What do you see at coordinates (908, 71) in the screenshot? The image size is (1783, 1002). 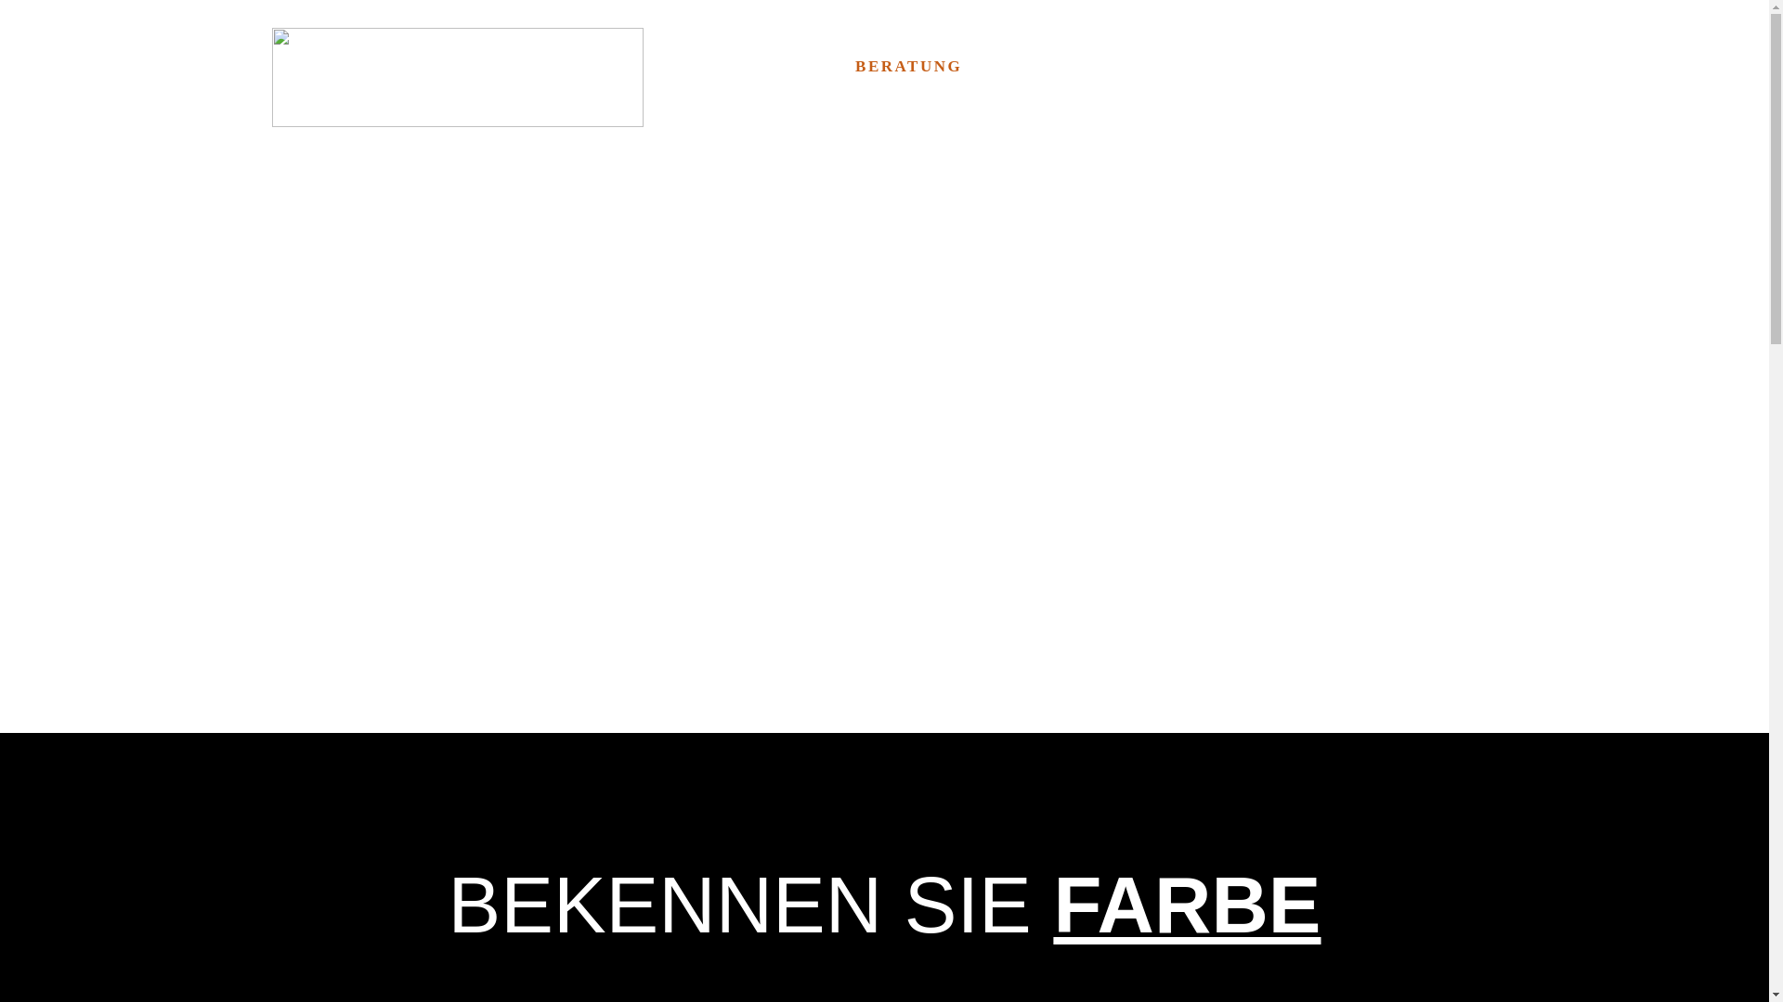 I see `BERATUNG` at bounding box center [908, 71].